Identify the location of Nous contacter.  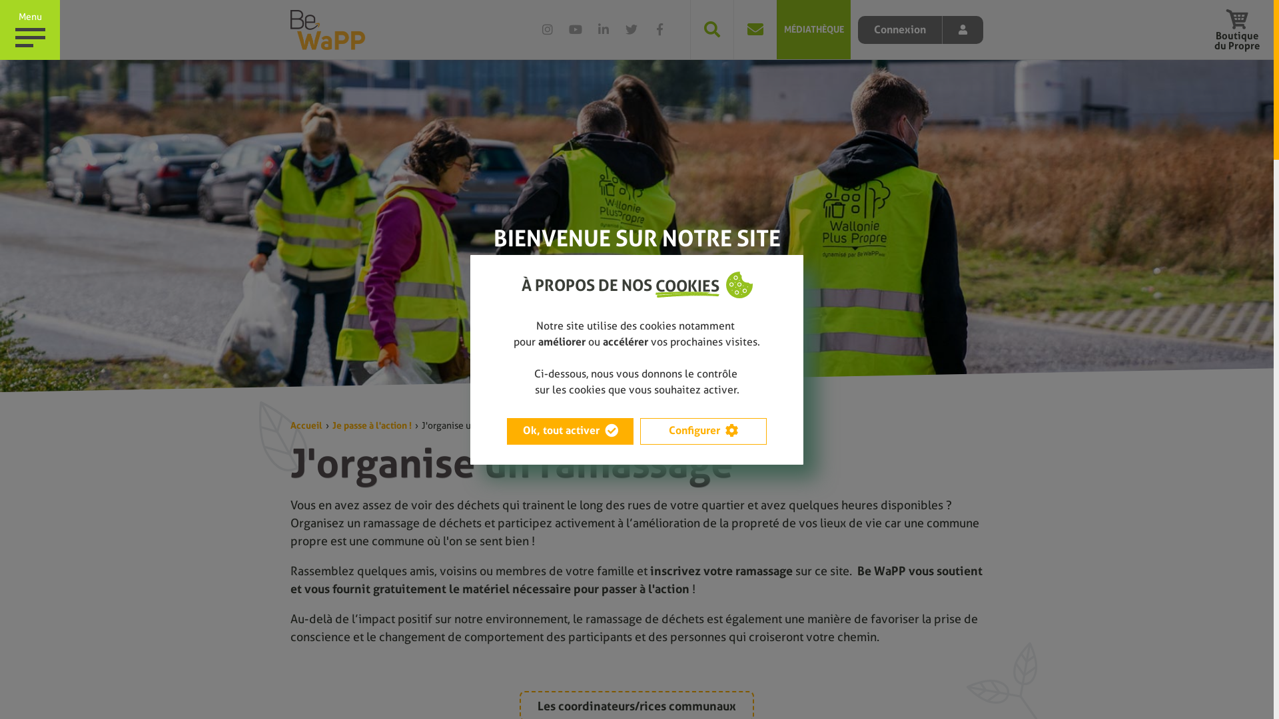
(755, 29).